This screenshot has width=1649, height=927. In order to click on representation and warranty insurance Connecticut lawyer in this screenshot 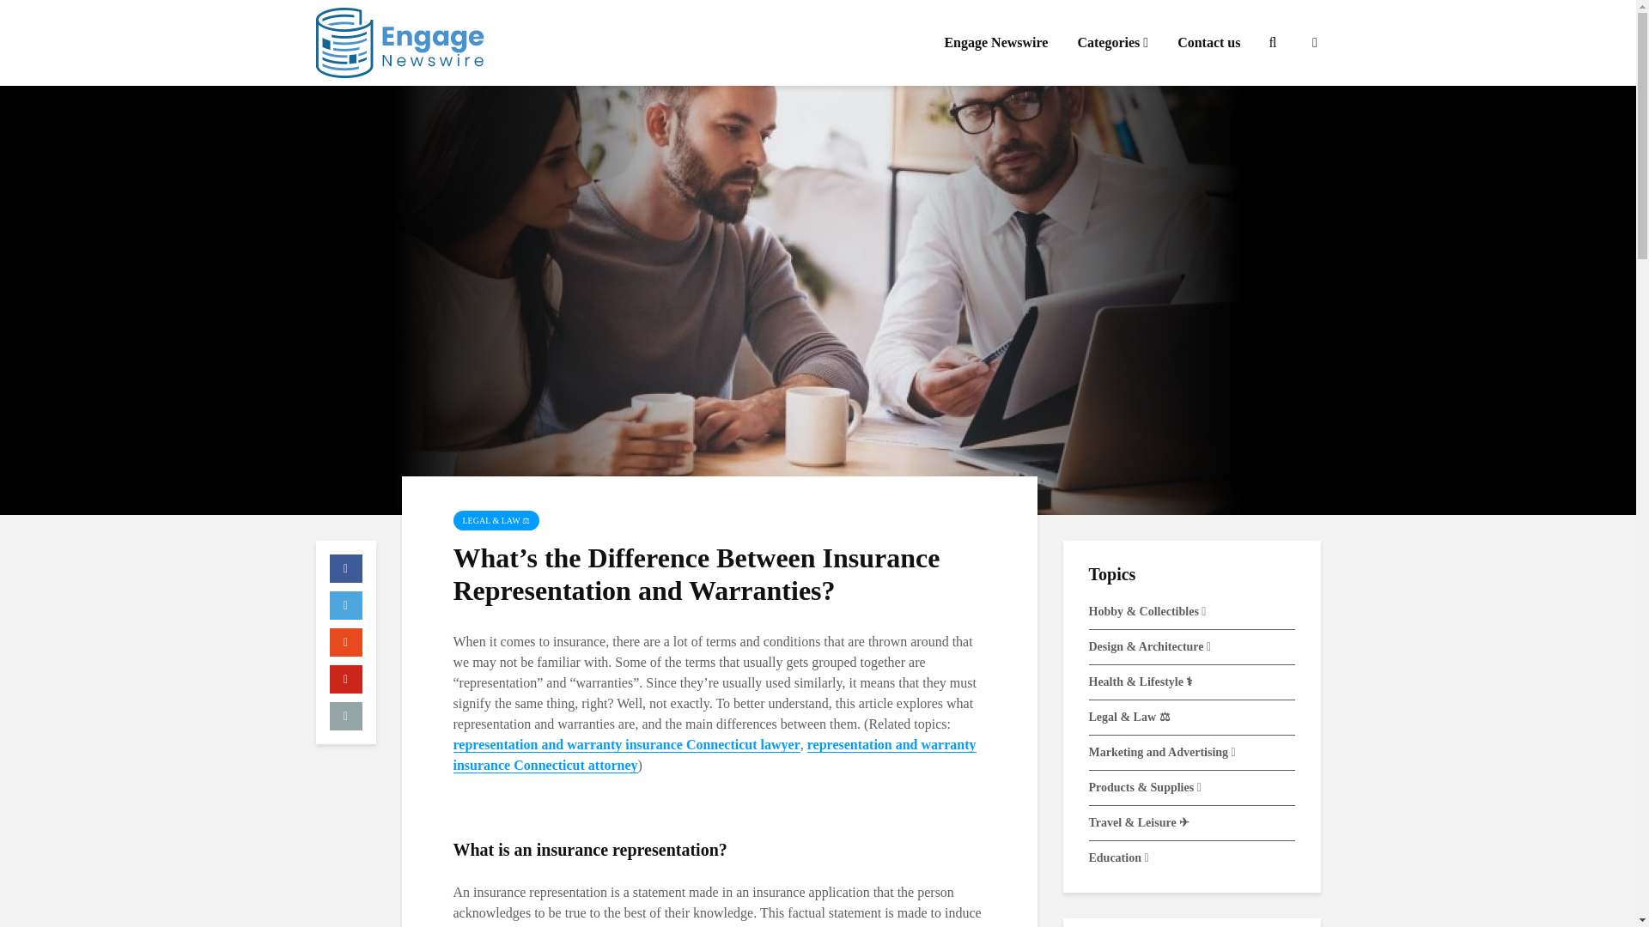, I will do `click(627, 744)`.